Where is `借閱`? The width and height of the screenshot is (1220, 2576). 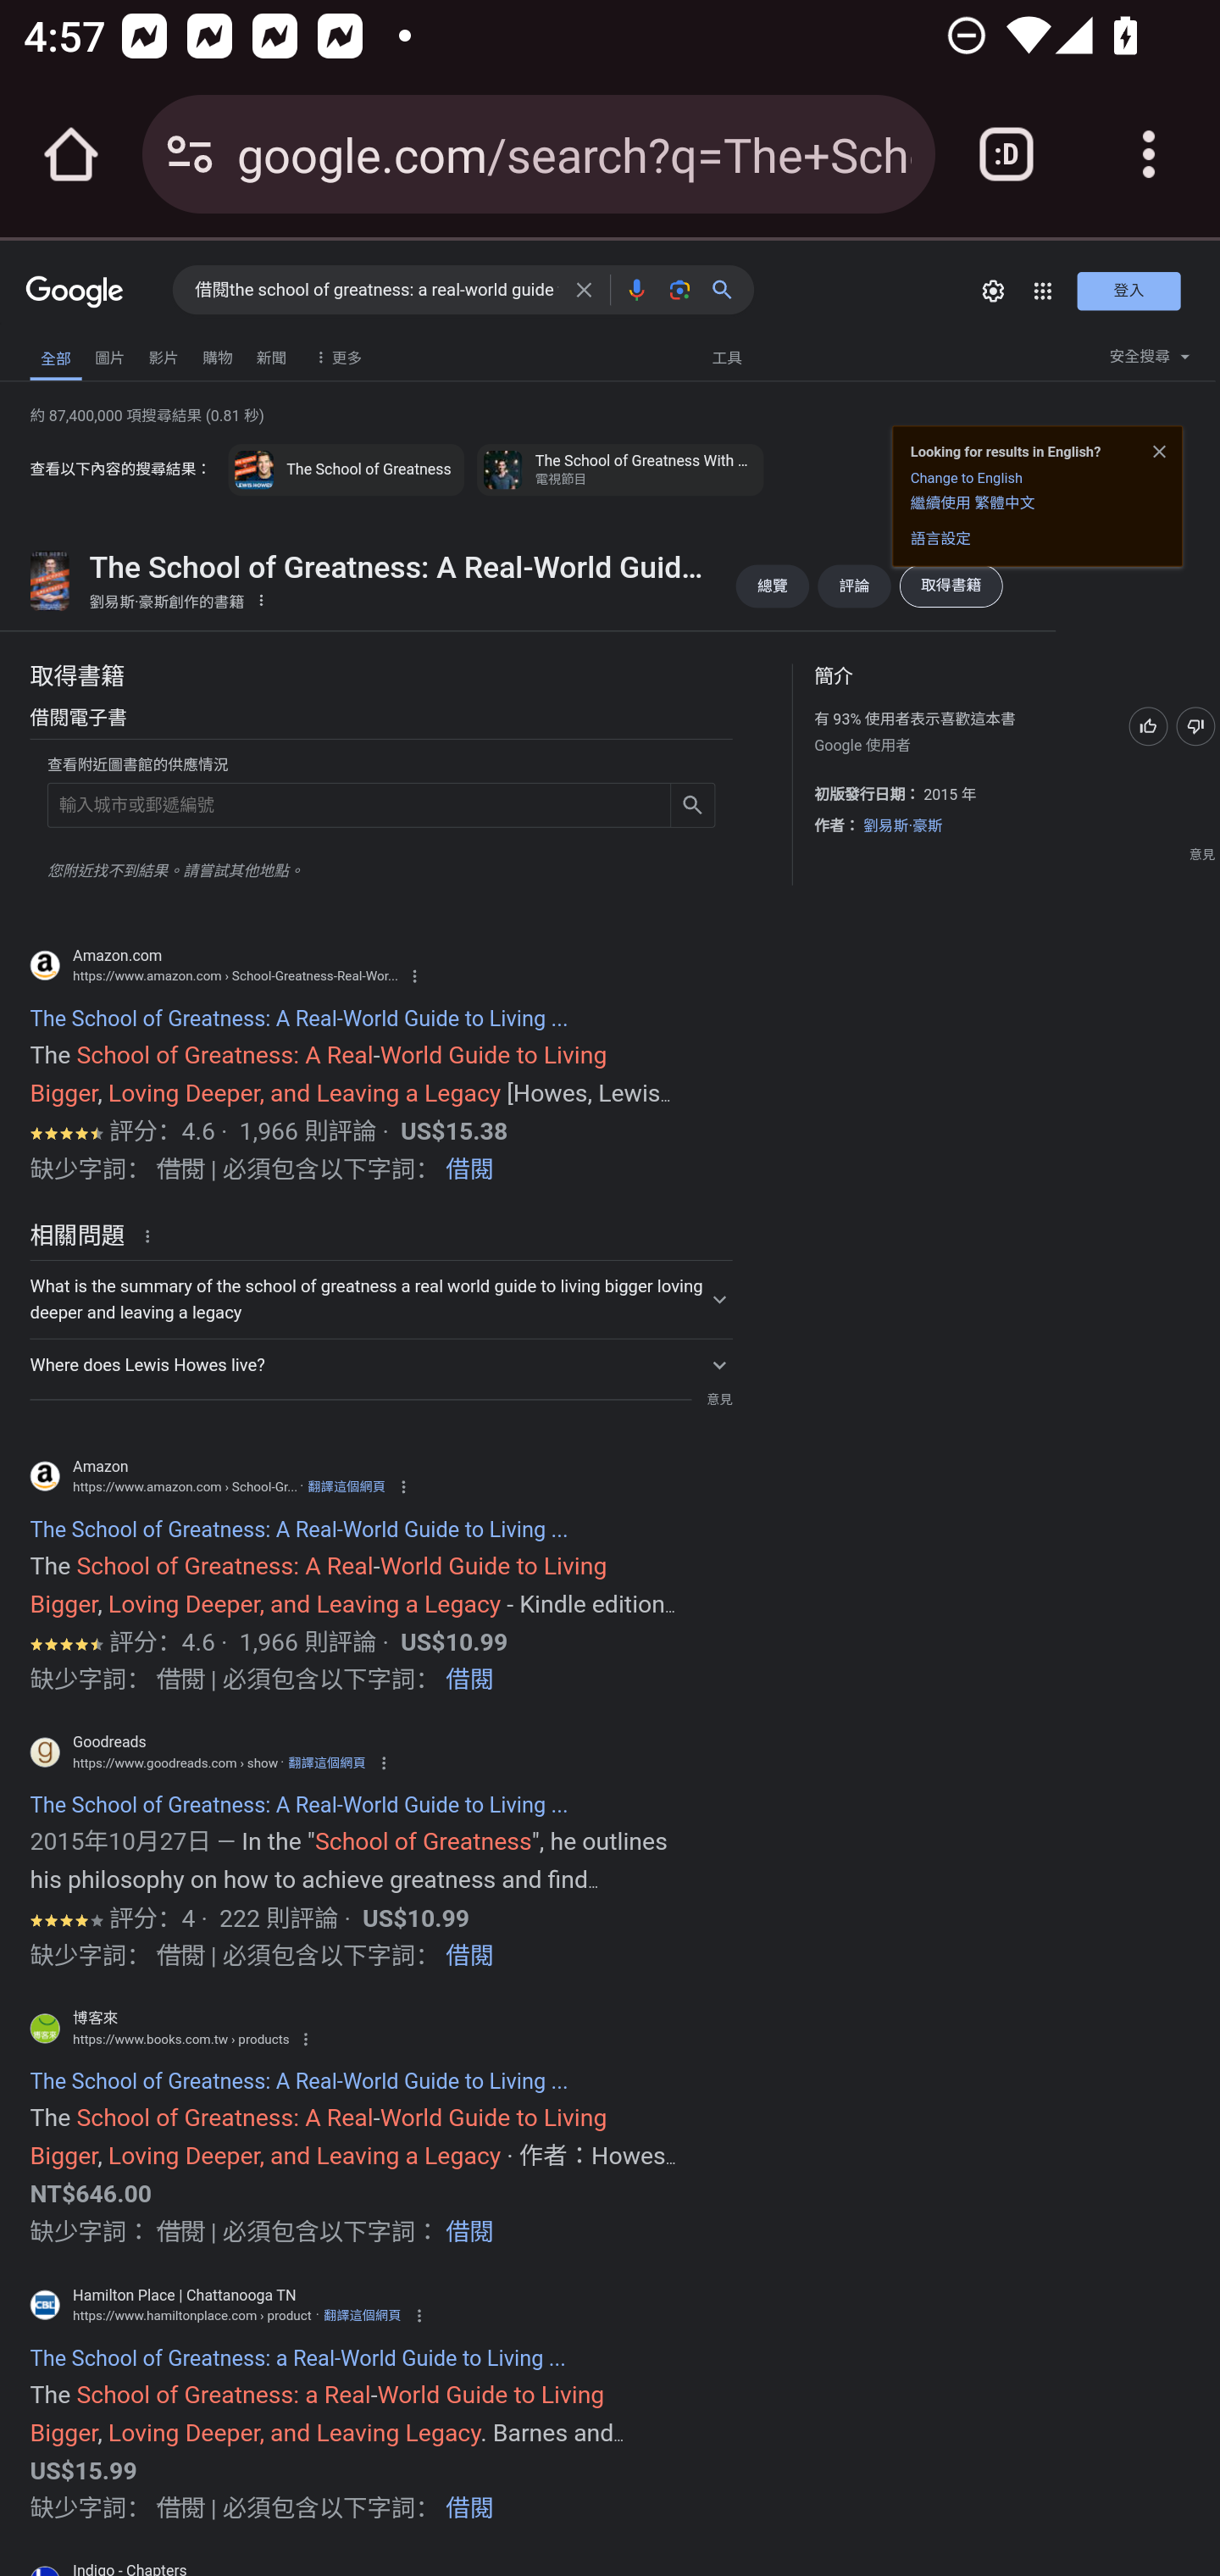
借閱 is located at coordinates (469, 2234).